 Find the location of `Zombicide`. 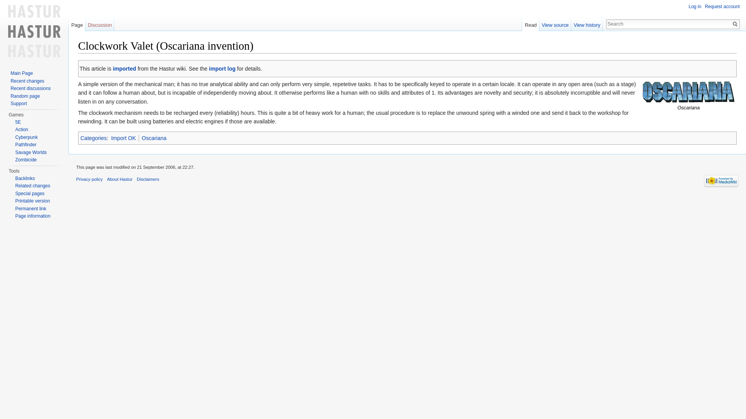

Zombicide is located at coordinates (26, 160).